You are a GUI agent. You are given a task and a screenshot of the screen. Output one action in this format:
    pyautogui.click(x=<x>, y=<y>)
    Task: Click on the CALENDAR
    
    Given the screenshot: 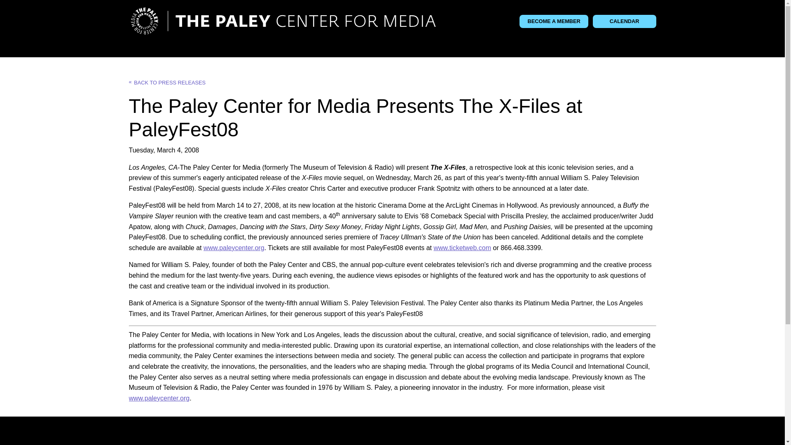 What is the action you would take?
    pyautogui.click(x=625, y=21)
    